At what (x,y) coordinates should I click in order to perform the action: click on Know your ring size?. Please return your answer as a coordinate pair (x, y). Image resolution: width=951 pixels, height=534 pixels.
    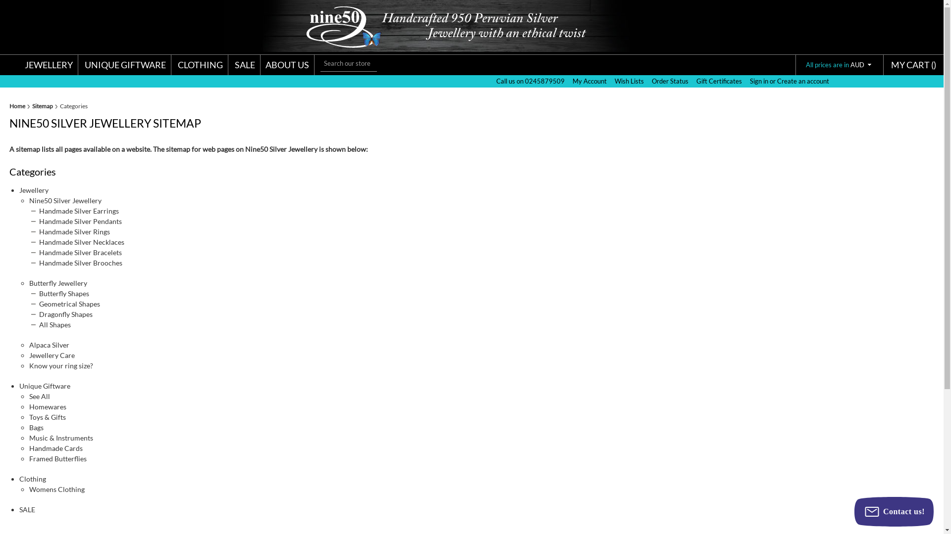
    Looking at the image, I should click on (61, 365).